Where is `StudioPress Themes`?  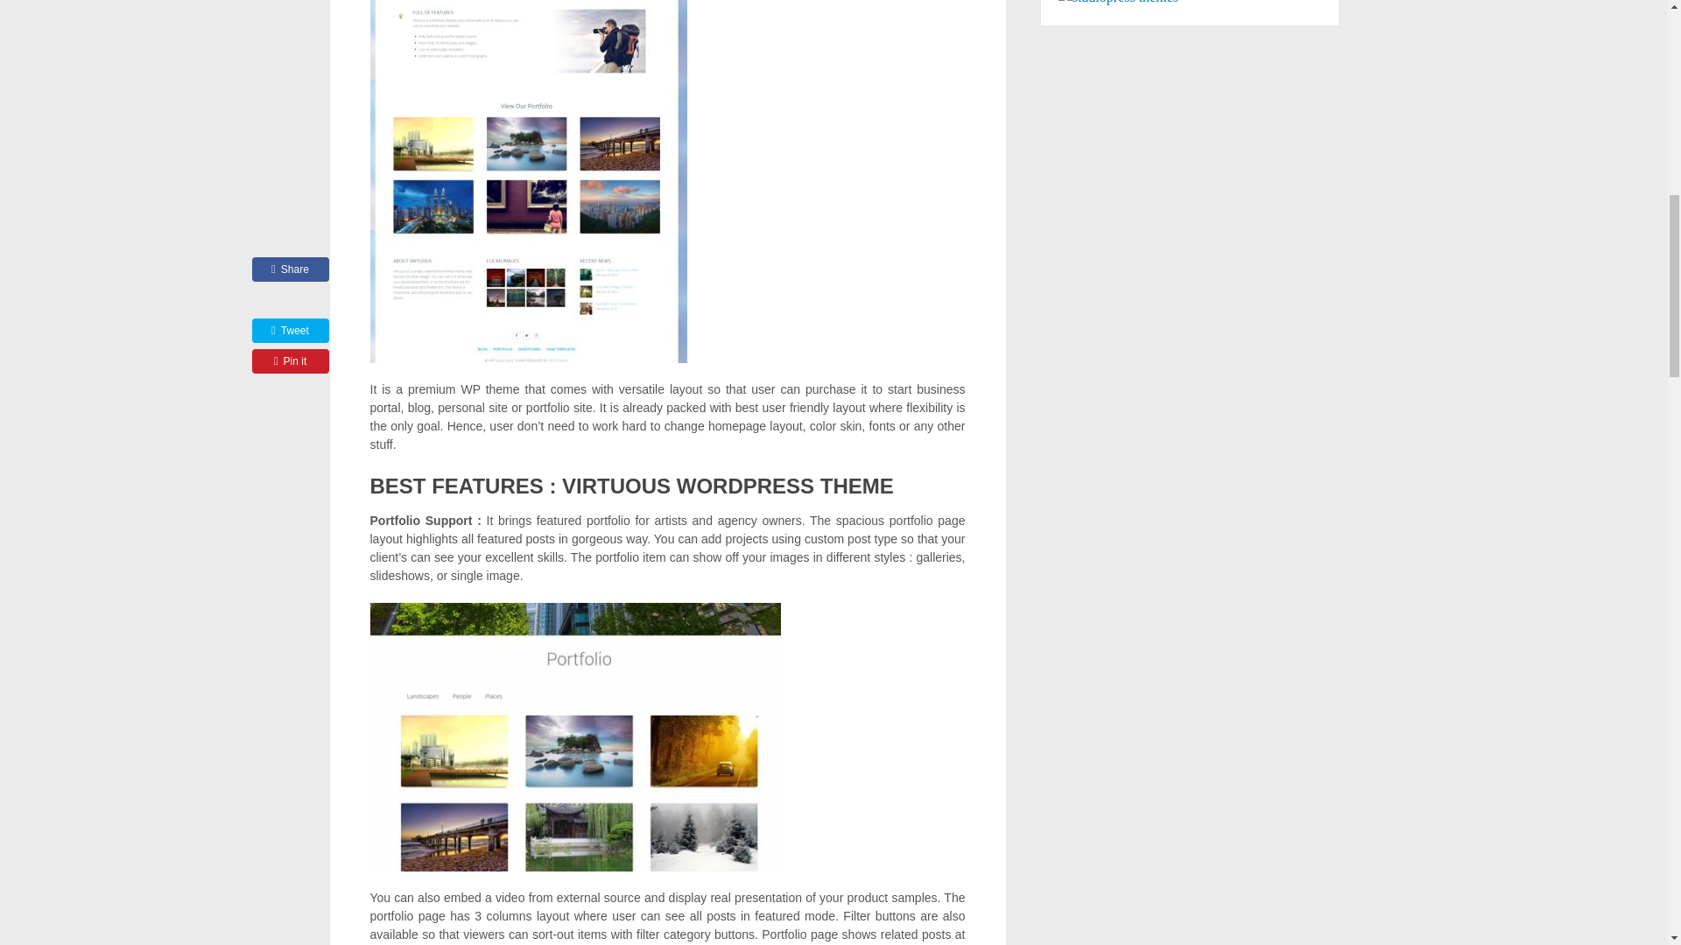
StudioPress Themes is located at coordinates (1118, 2).